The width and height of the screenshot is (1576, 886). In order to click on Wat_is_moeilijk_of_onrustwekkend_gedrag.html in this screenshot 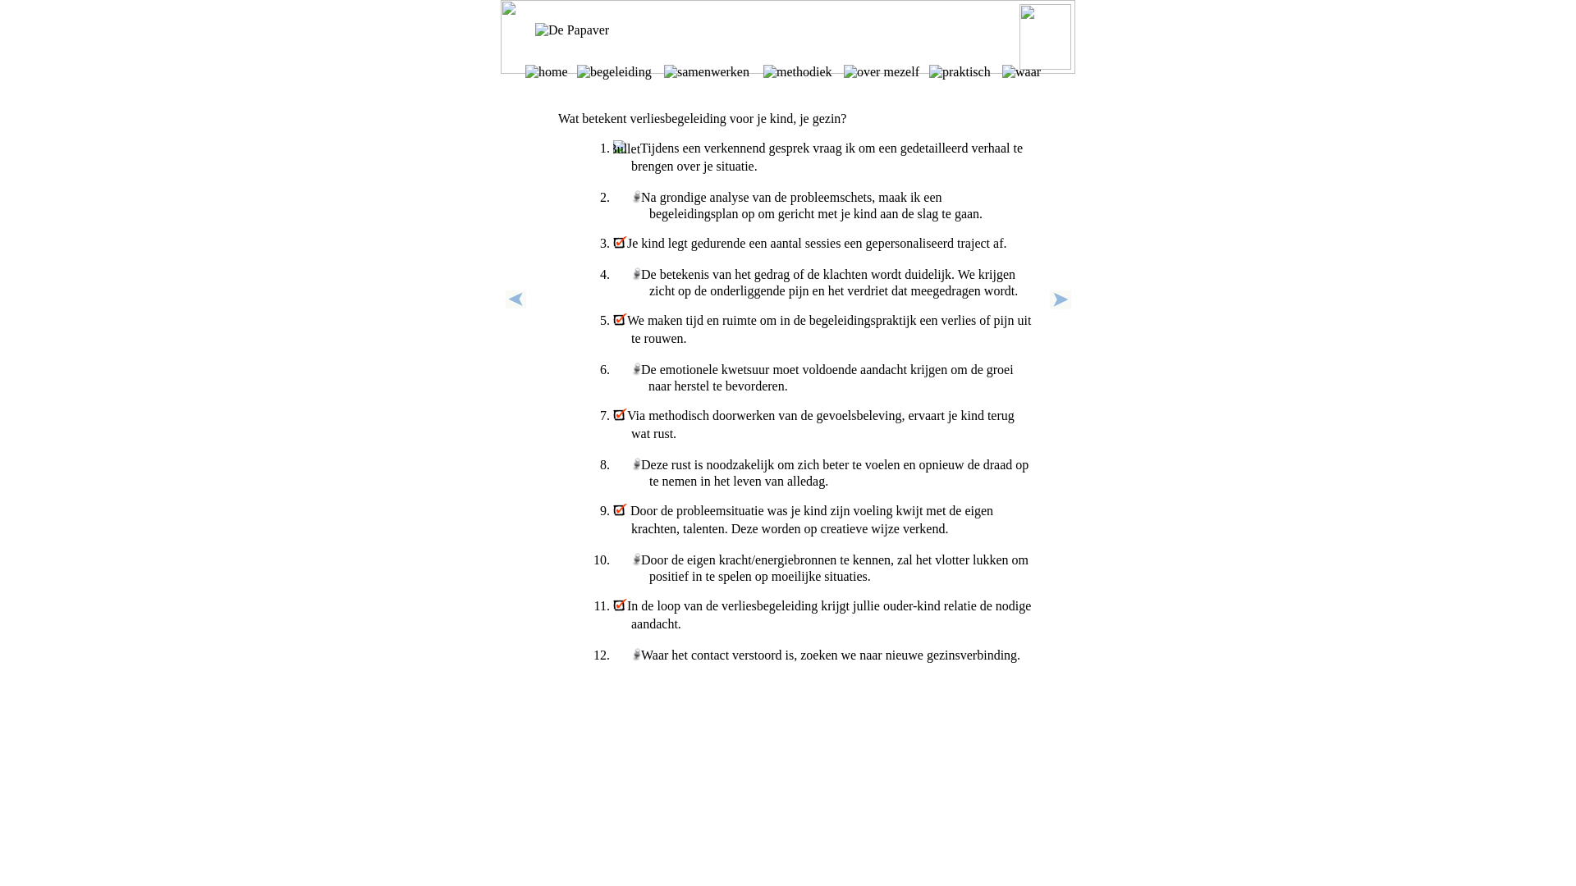, I will do `click(515, 304)`.